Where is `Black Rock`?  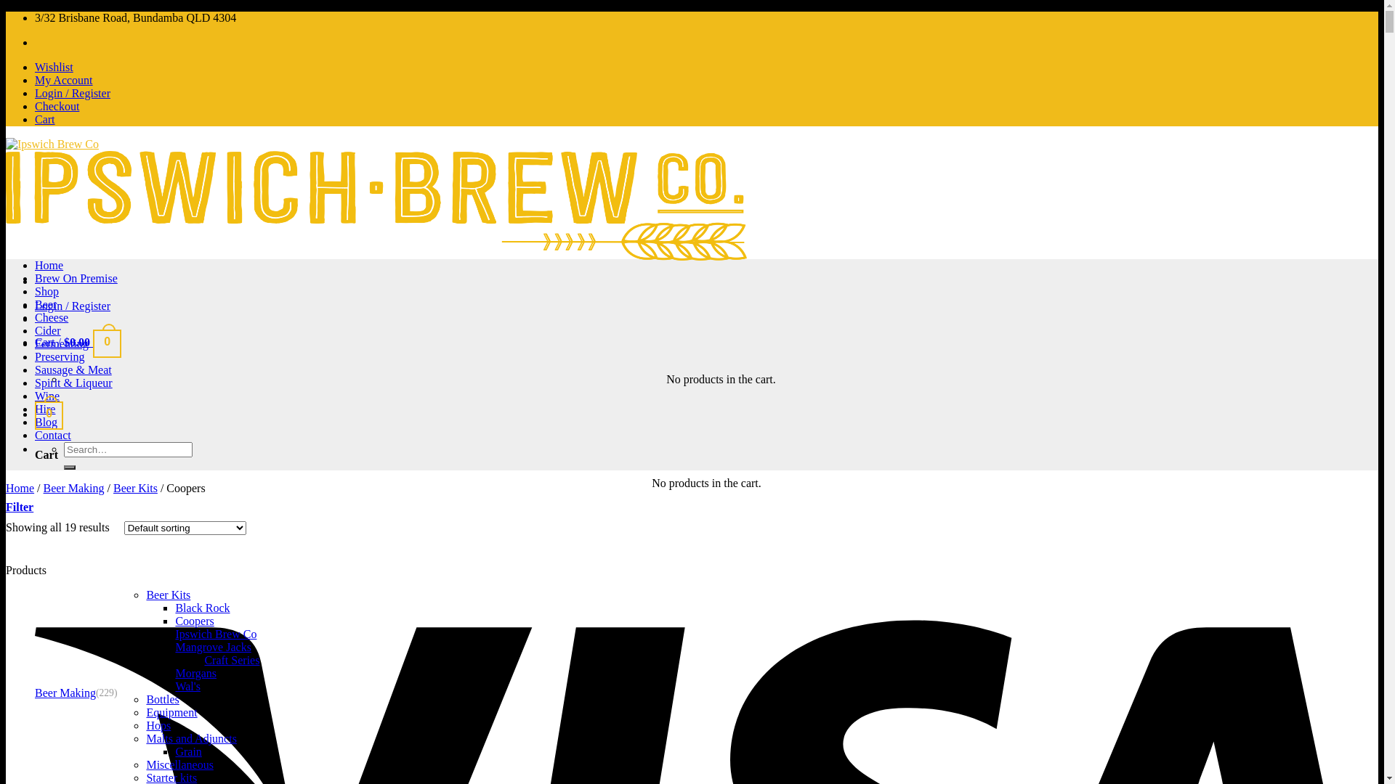
Black Rock is located at coordinates (202, 608).